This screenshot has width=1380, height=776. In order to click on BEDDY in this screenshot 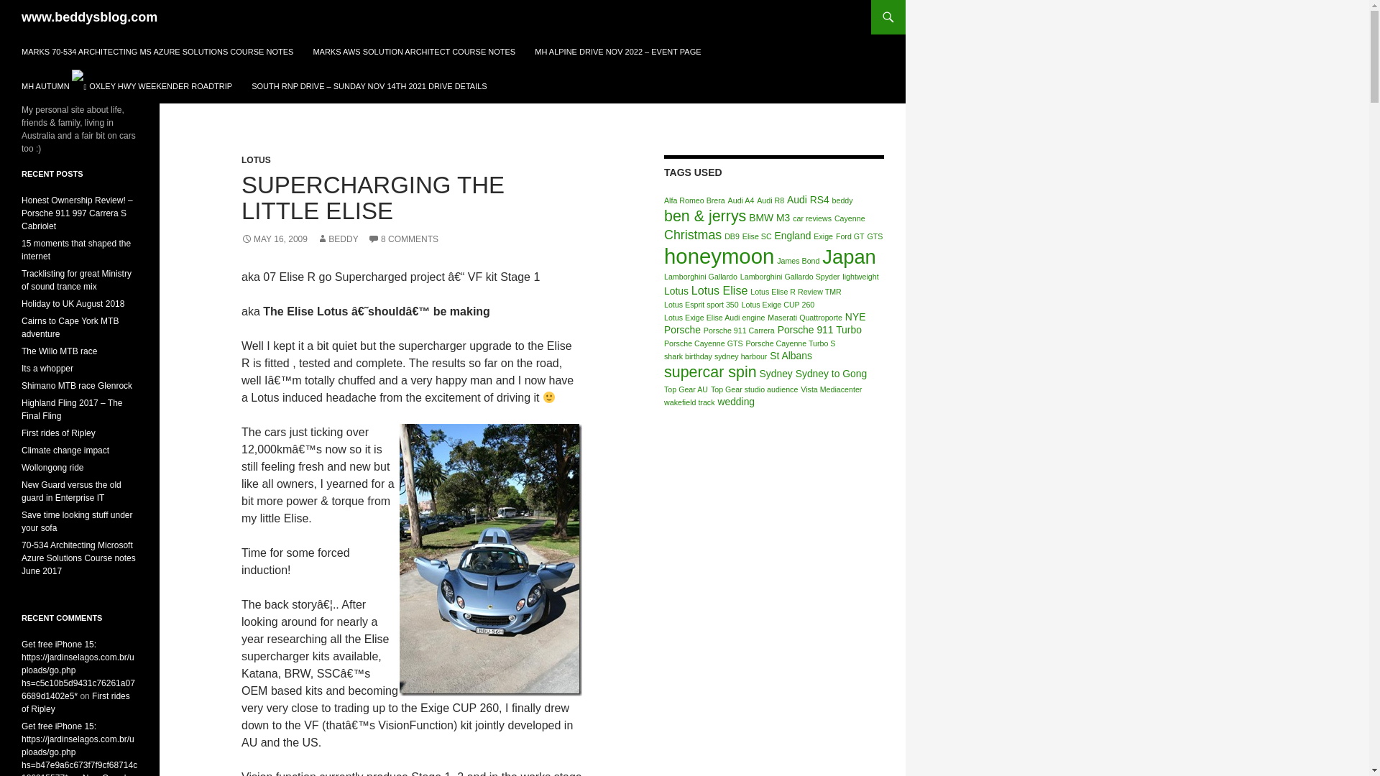, I will do `click(337, 239)`.